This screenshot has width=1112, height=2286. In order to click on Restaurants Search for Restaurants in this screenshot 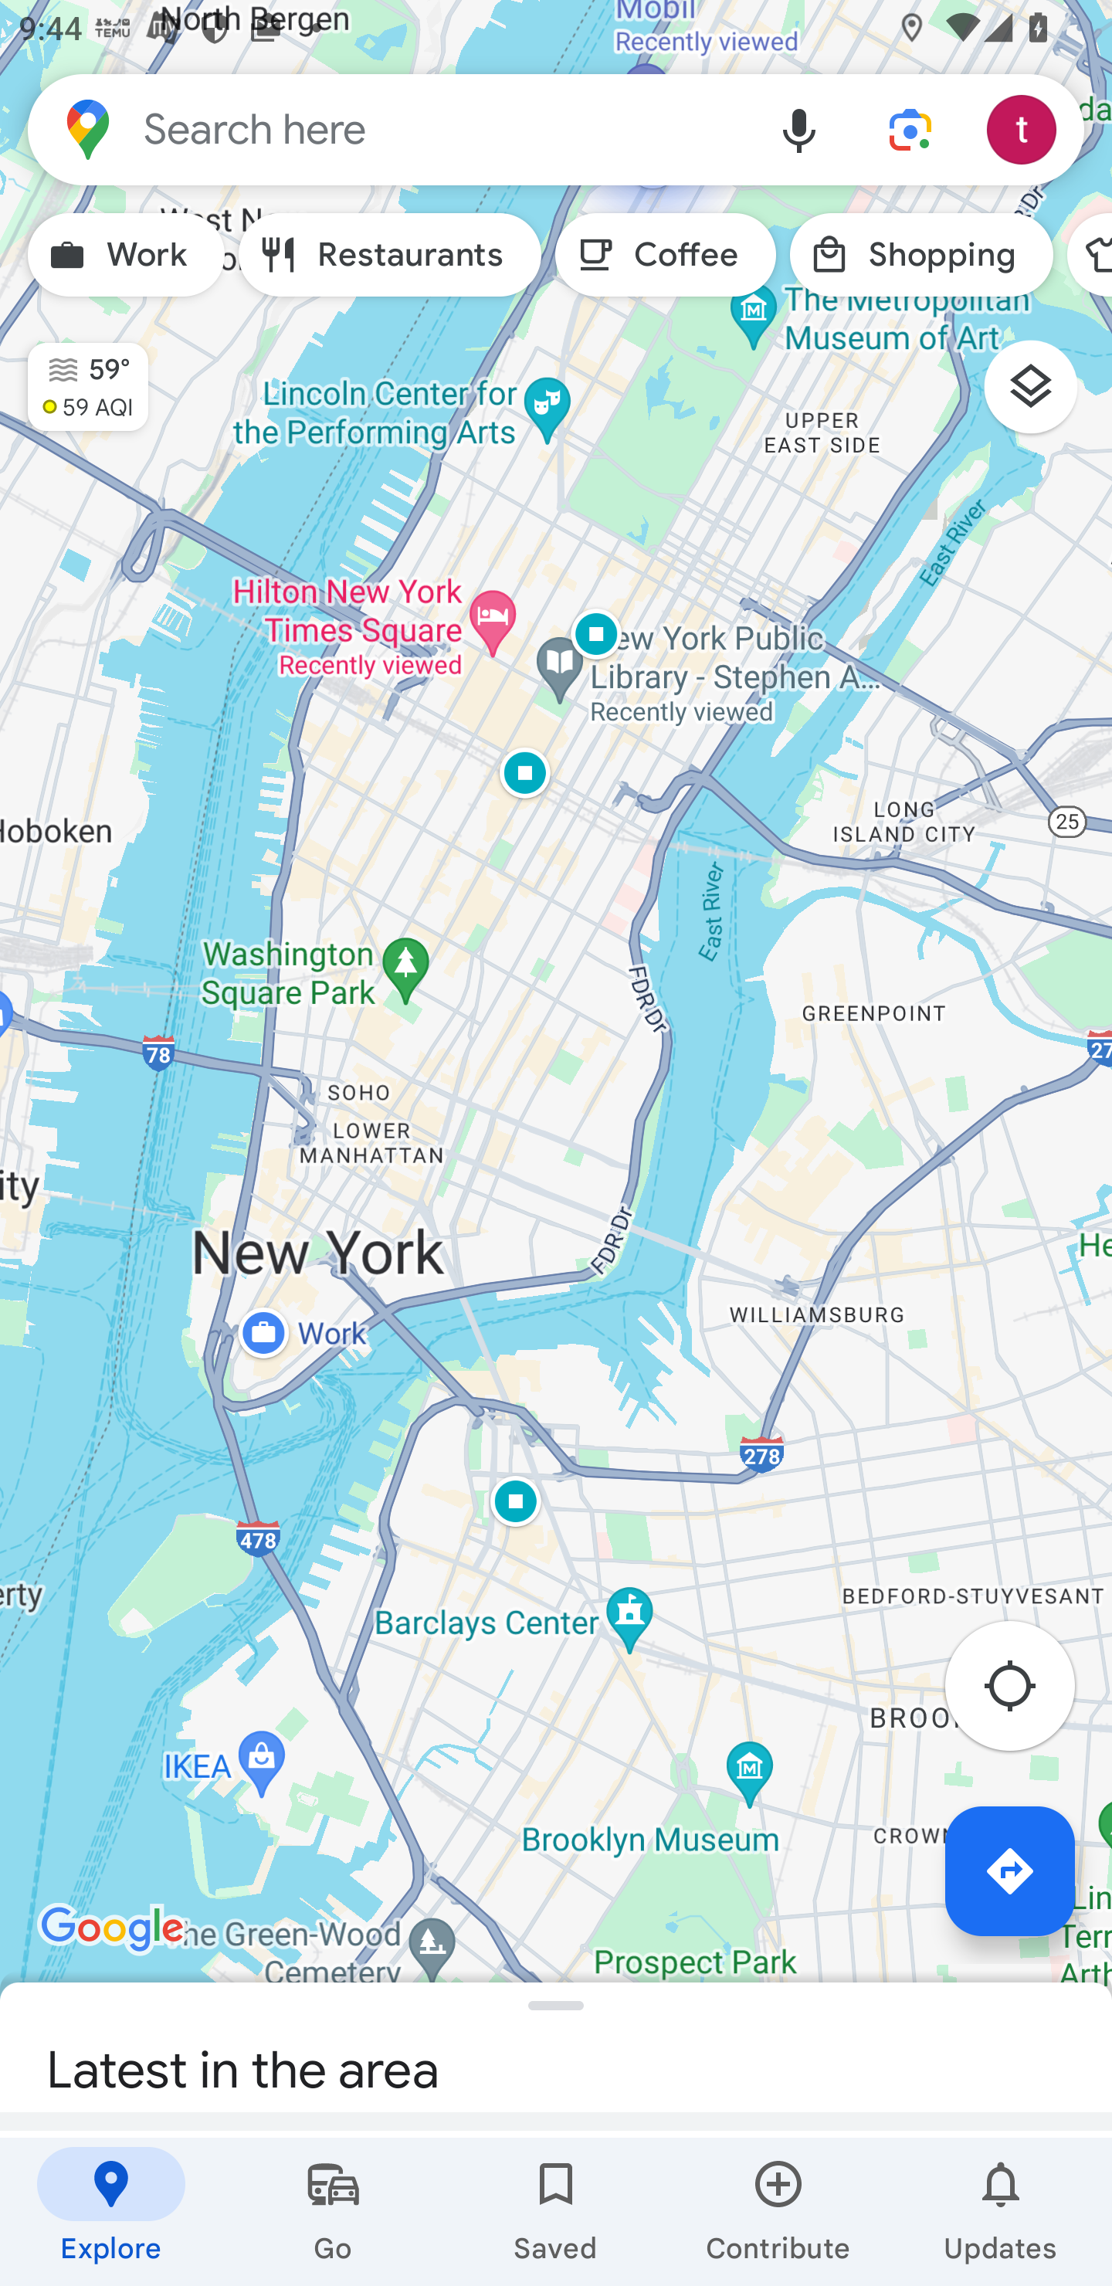, I will do `click(390, 255)`.